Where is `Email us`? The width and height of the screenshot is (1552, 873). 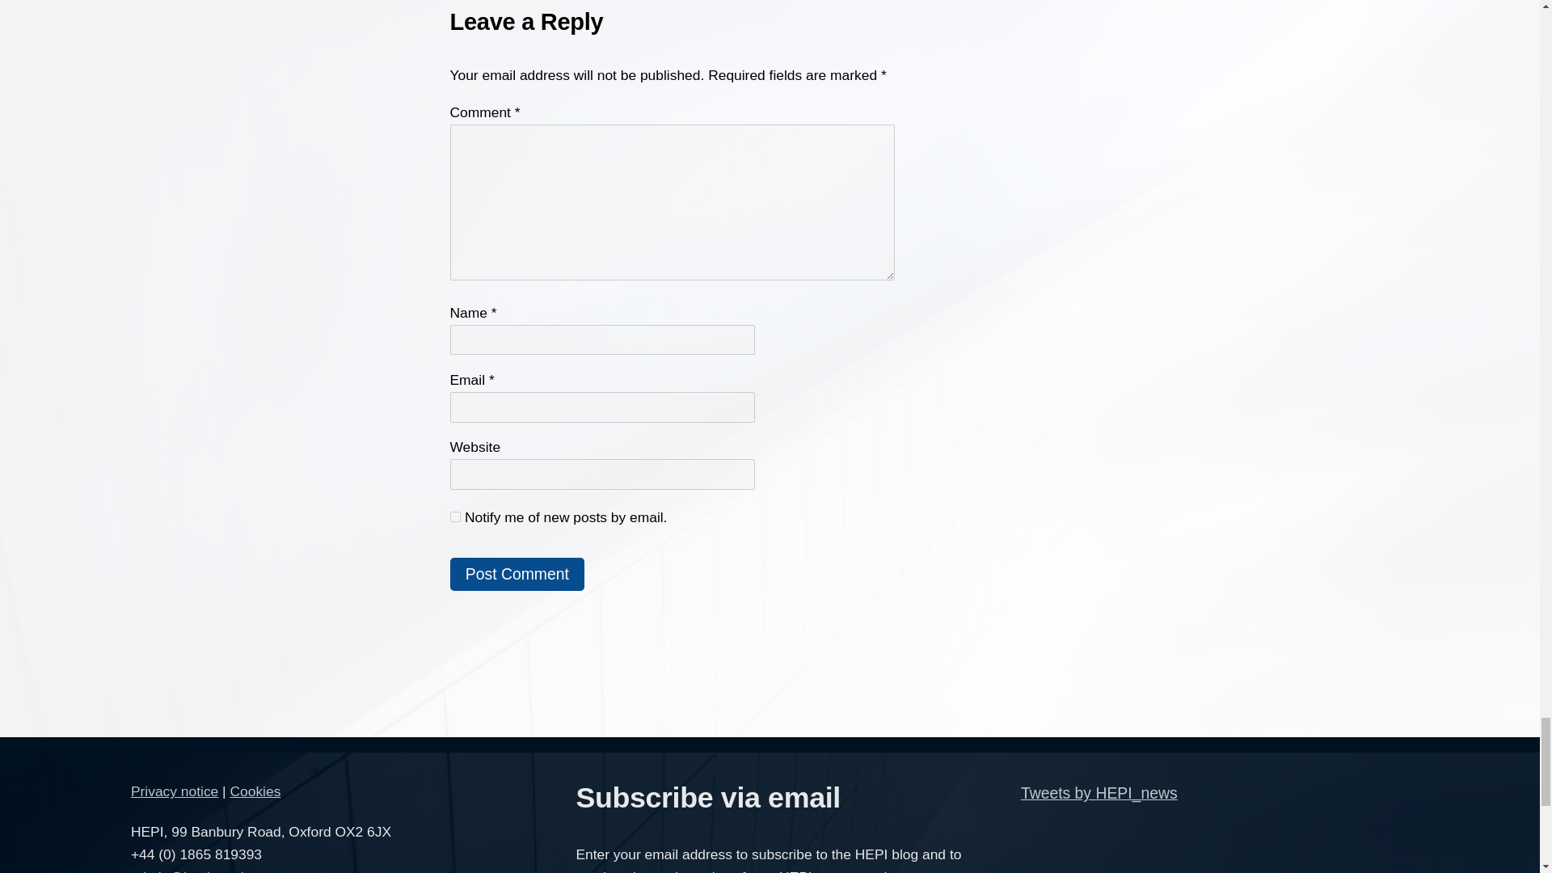 Email us is located at coordinates (188, 871).